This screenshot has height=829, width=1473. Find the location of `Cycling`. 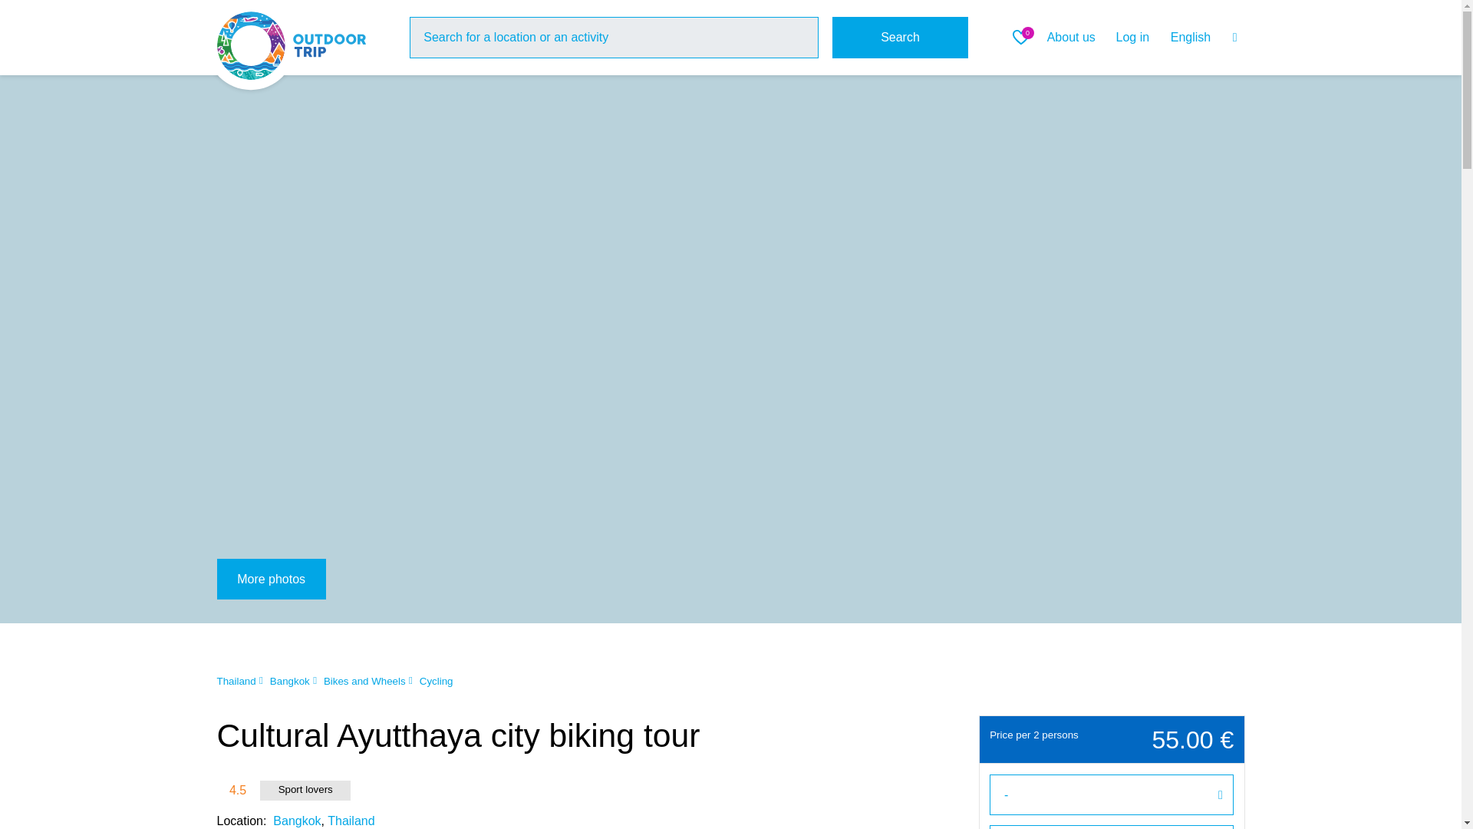

Cycling is located at coordinates (437, 682).